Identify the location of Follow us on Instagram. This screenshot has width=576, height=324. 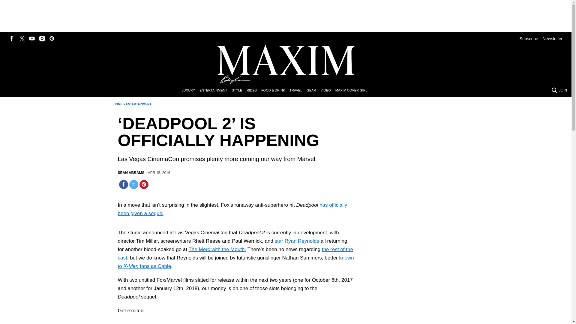
(42, 38).